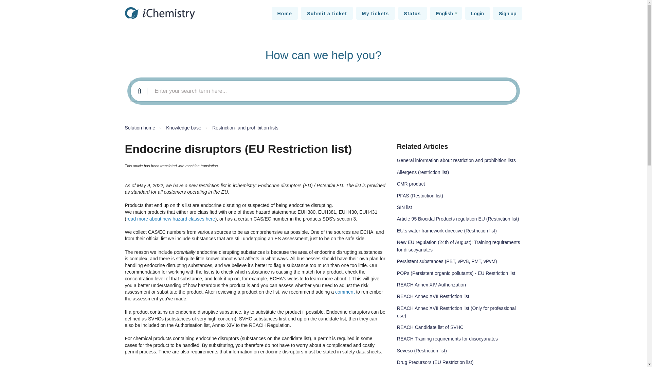 Image resolution: width=652 pixels, height=367 pixels. I want to click on Knowledge base, so click(184, 128).